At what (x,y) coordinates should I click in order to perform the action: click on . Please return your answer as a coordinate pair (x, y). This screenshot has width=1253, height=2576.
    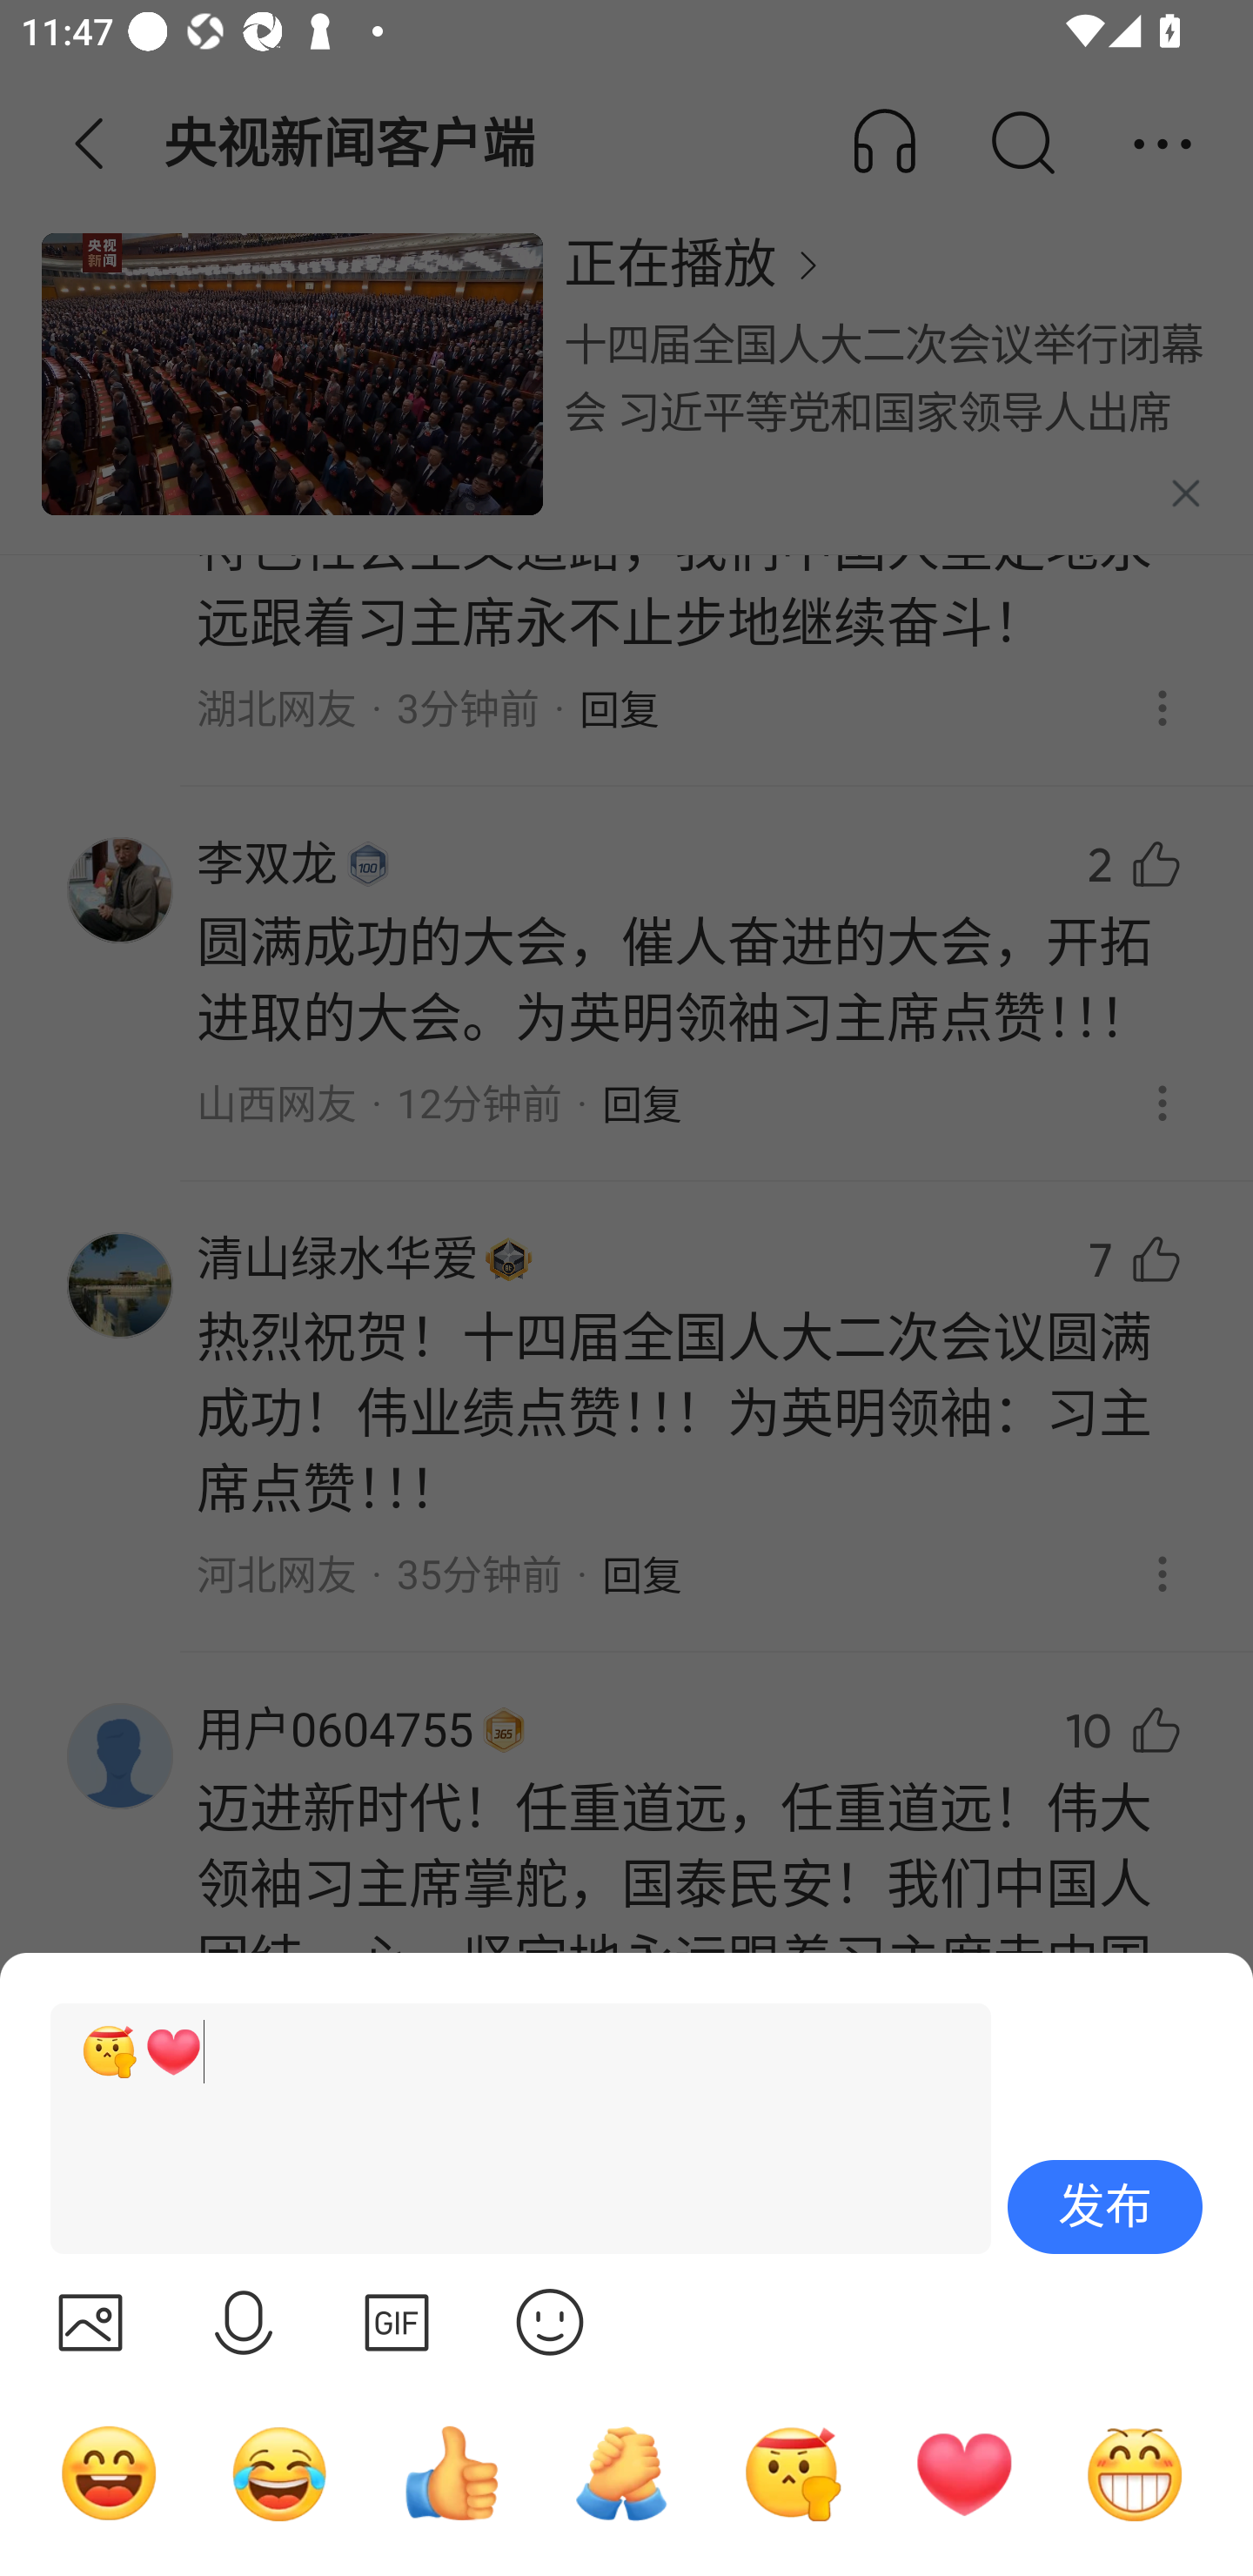
    Looking at the image, I should click on (90, 2322).